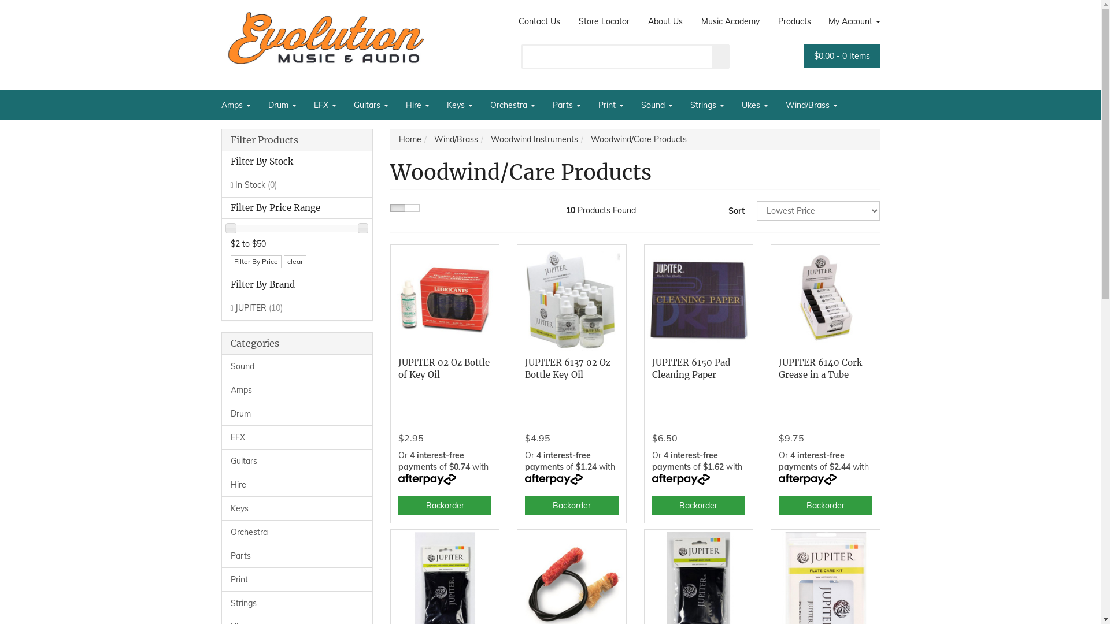  I want to click on Keys, so click(297, 508).